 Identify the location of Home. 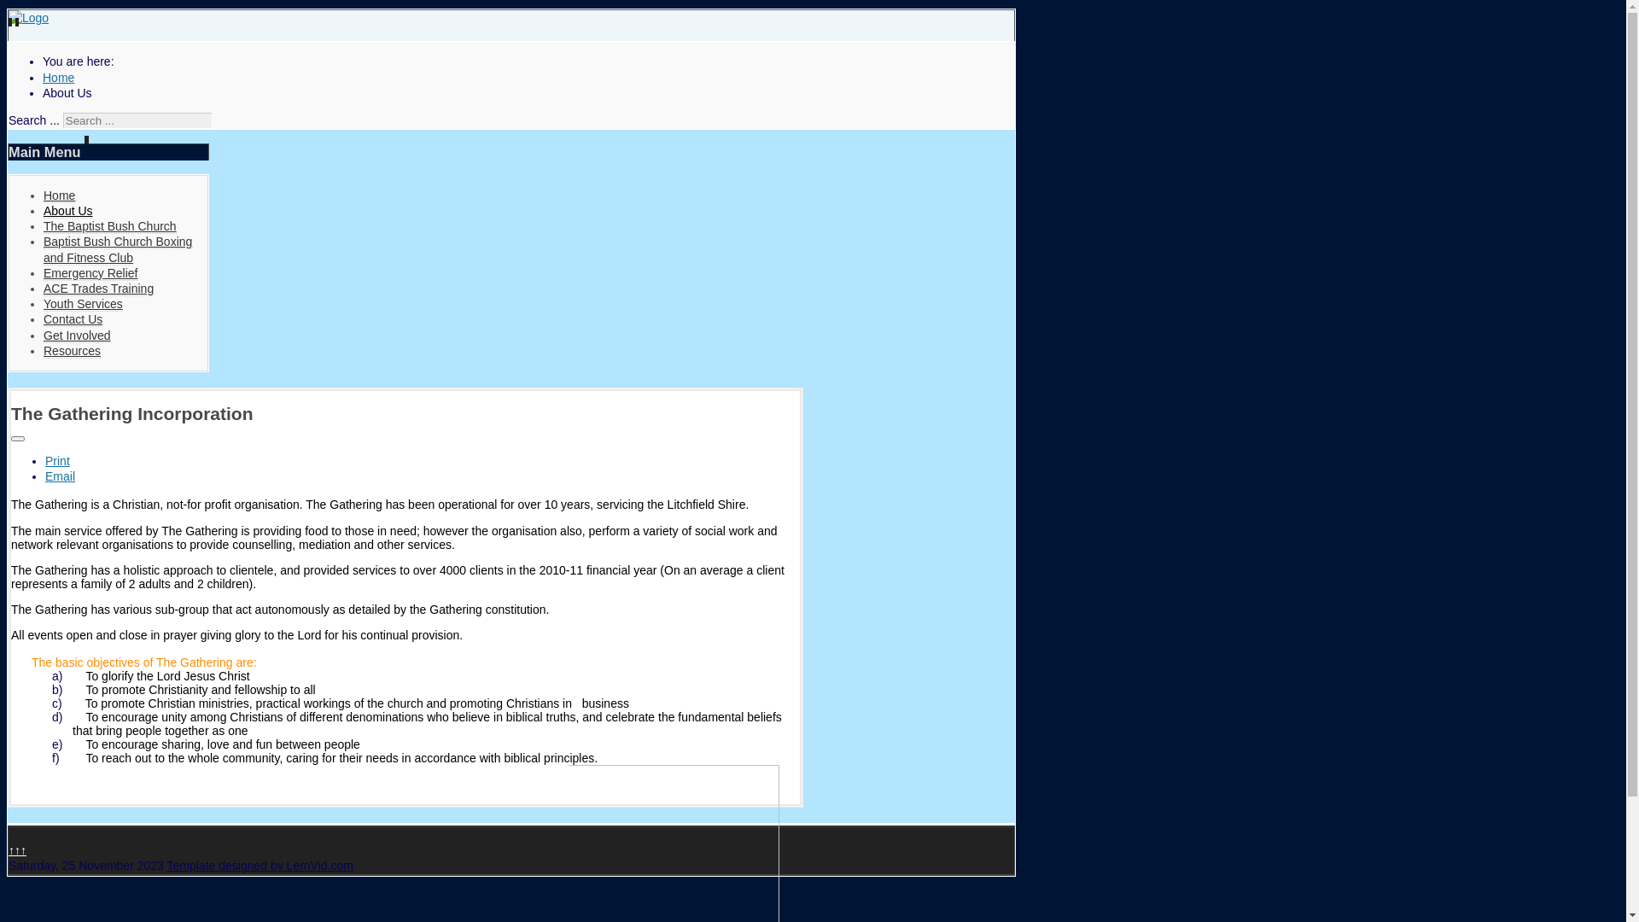
(60, 196).